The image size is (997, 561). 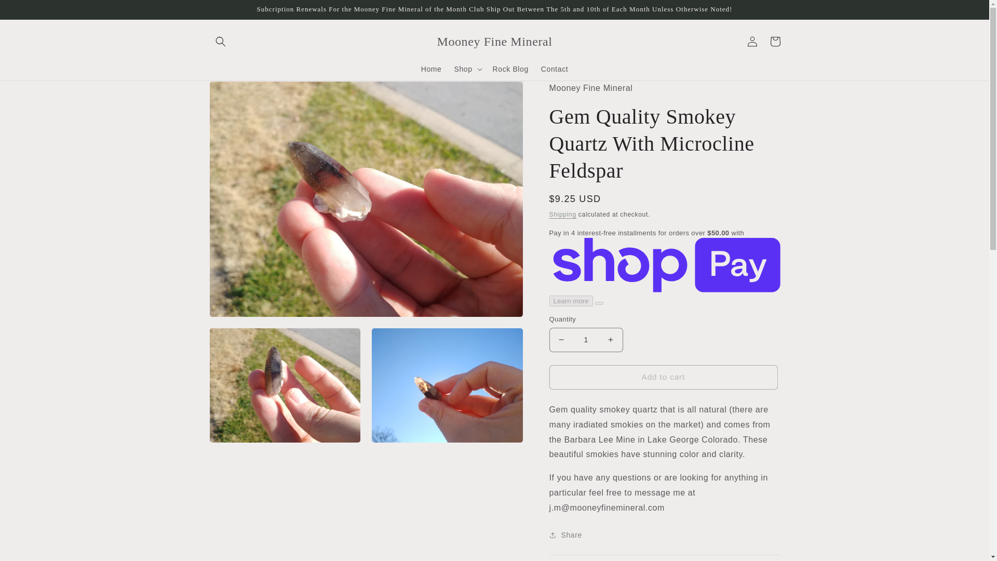 I want to click on Skip to product information, so click(x=240, y=92).